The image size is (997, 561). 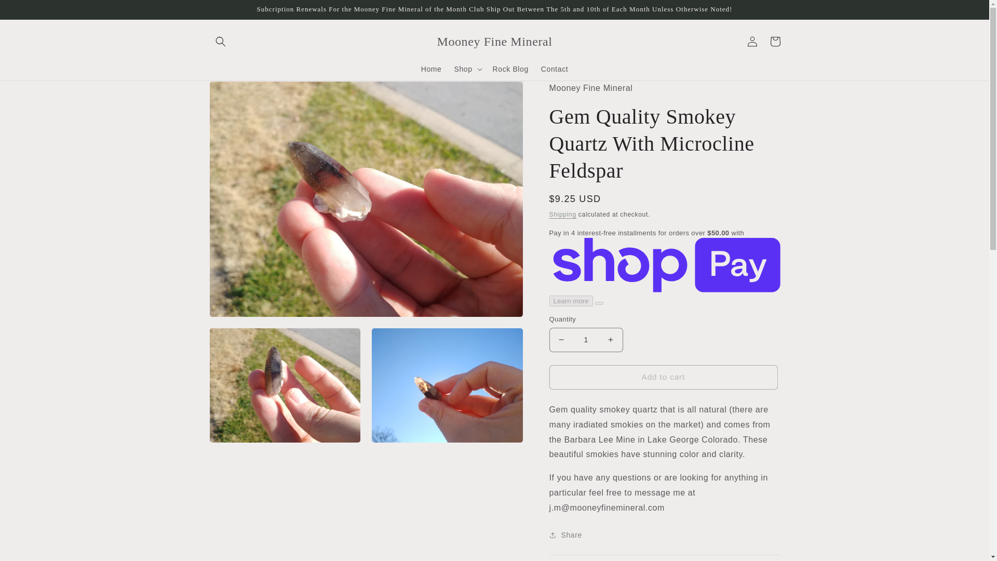 I want to click on Skip to product information, so click(x=240, y=92).